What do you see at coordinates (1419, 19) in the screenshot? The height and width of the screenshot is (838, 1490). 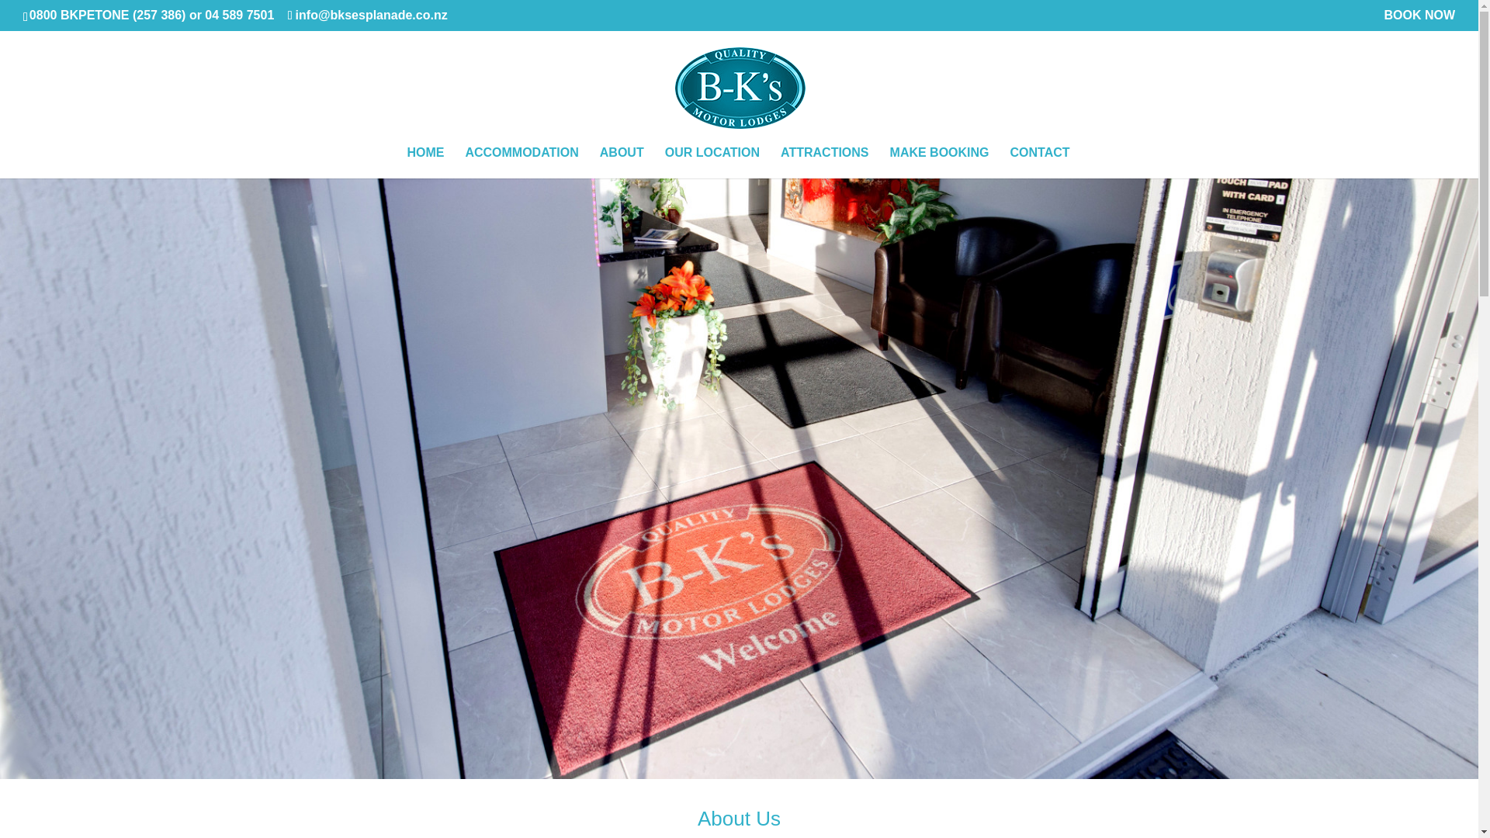 I see `BOOK NOW` at bounding box center [1419, 19].